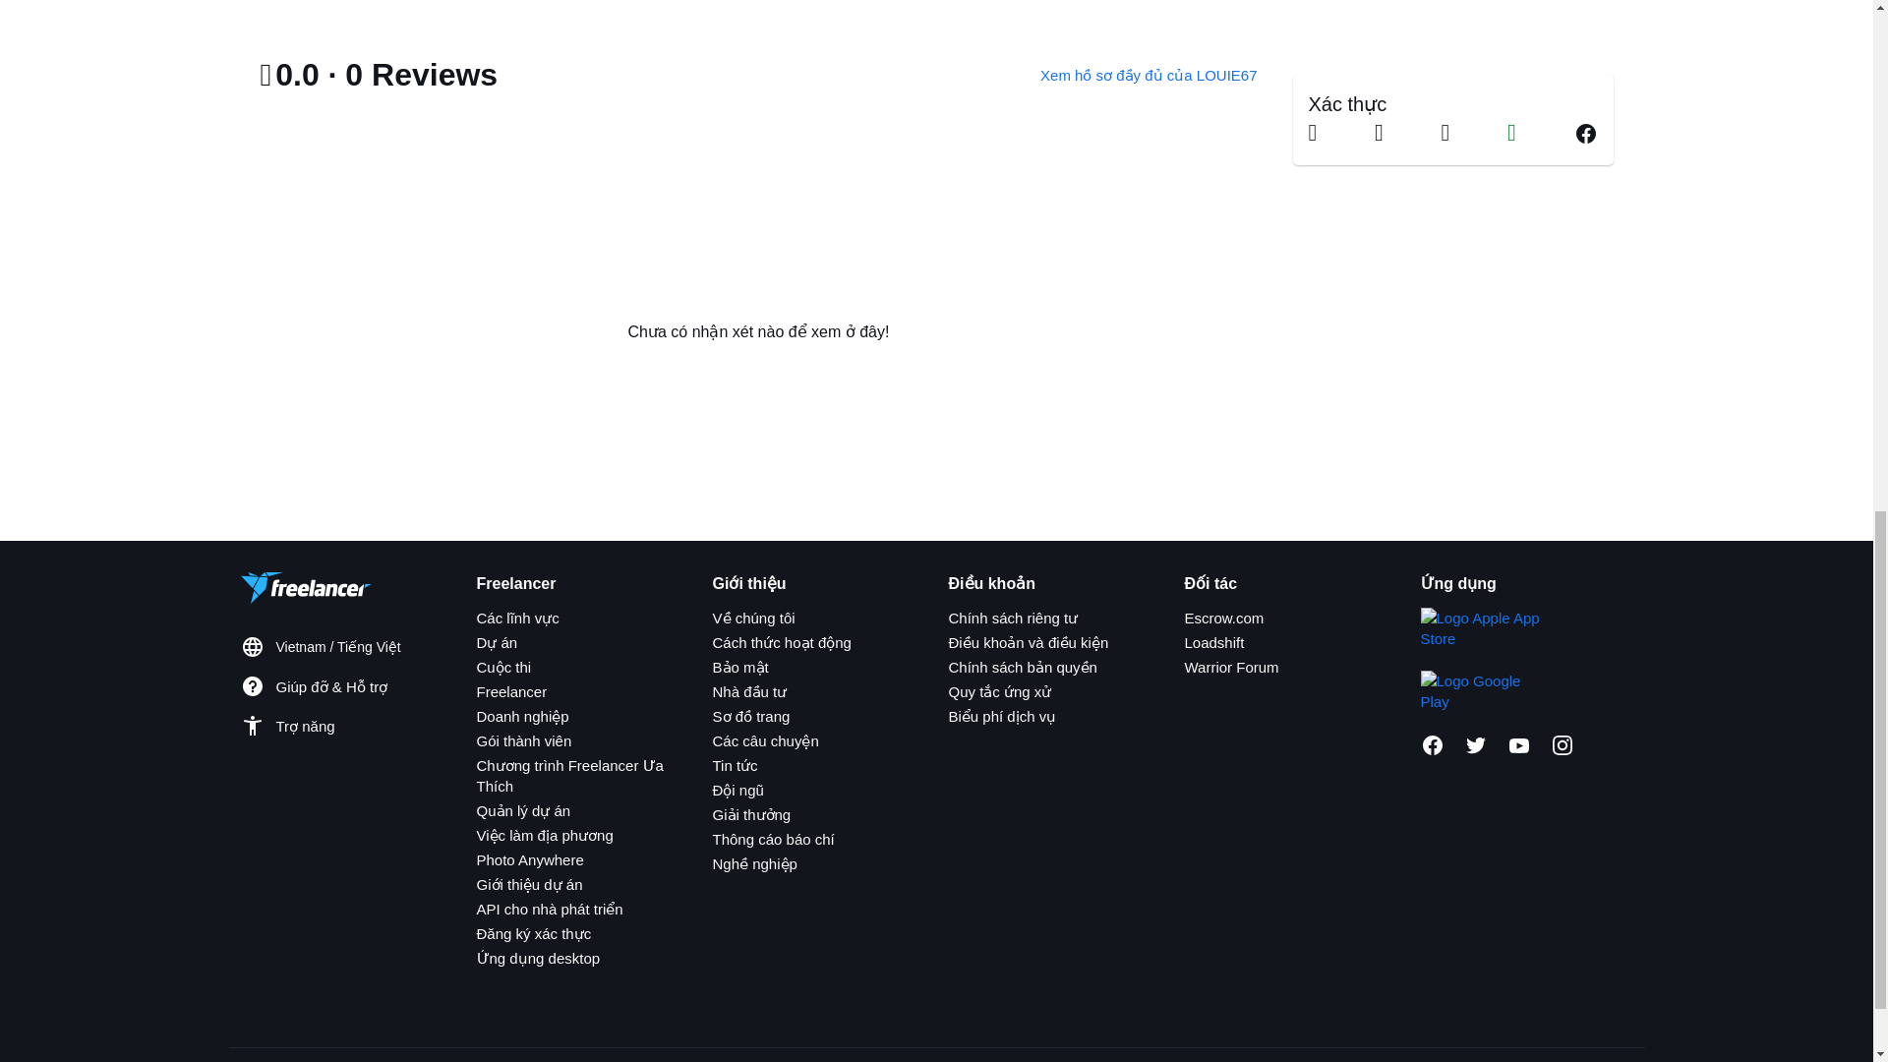 Image resolution: width=1888 pixels, height=1062 pixels. I want to click on Twitter, so click(1475, 745).